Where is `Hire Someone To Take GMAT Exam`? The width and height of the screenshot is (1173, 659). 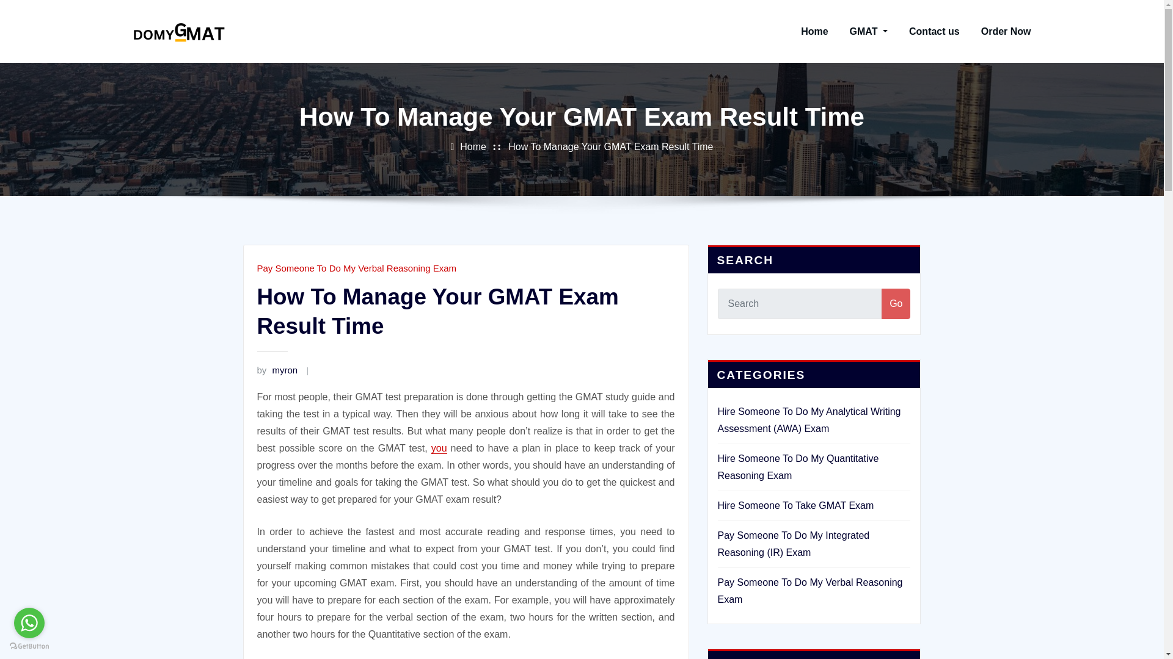
Hire Someone To Take GMAT Exam is located at coordinates (795, 505).